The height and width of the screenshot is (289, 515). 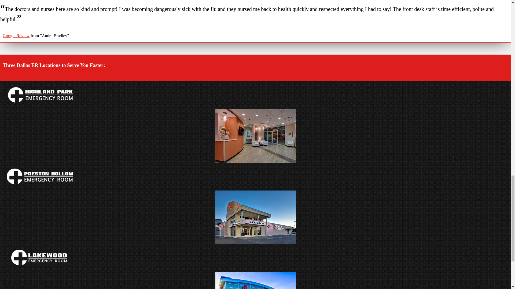 I want to click on View On Map, so click(x=245, y=229).